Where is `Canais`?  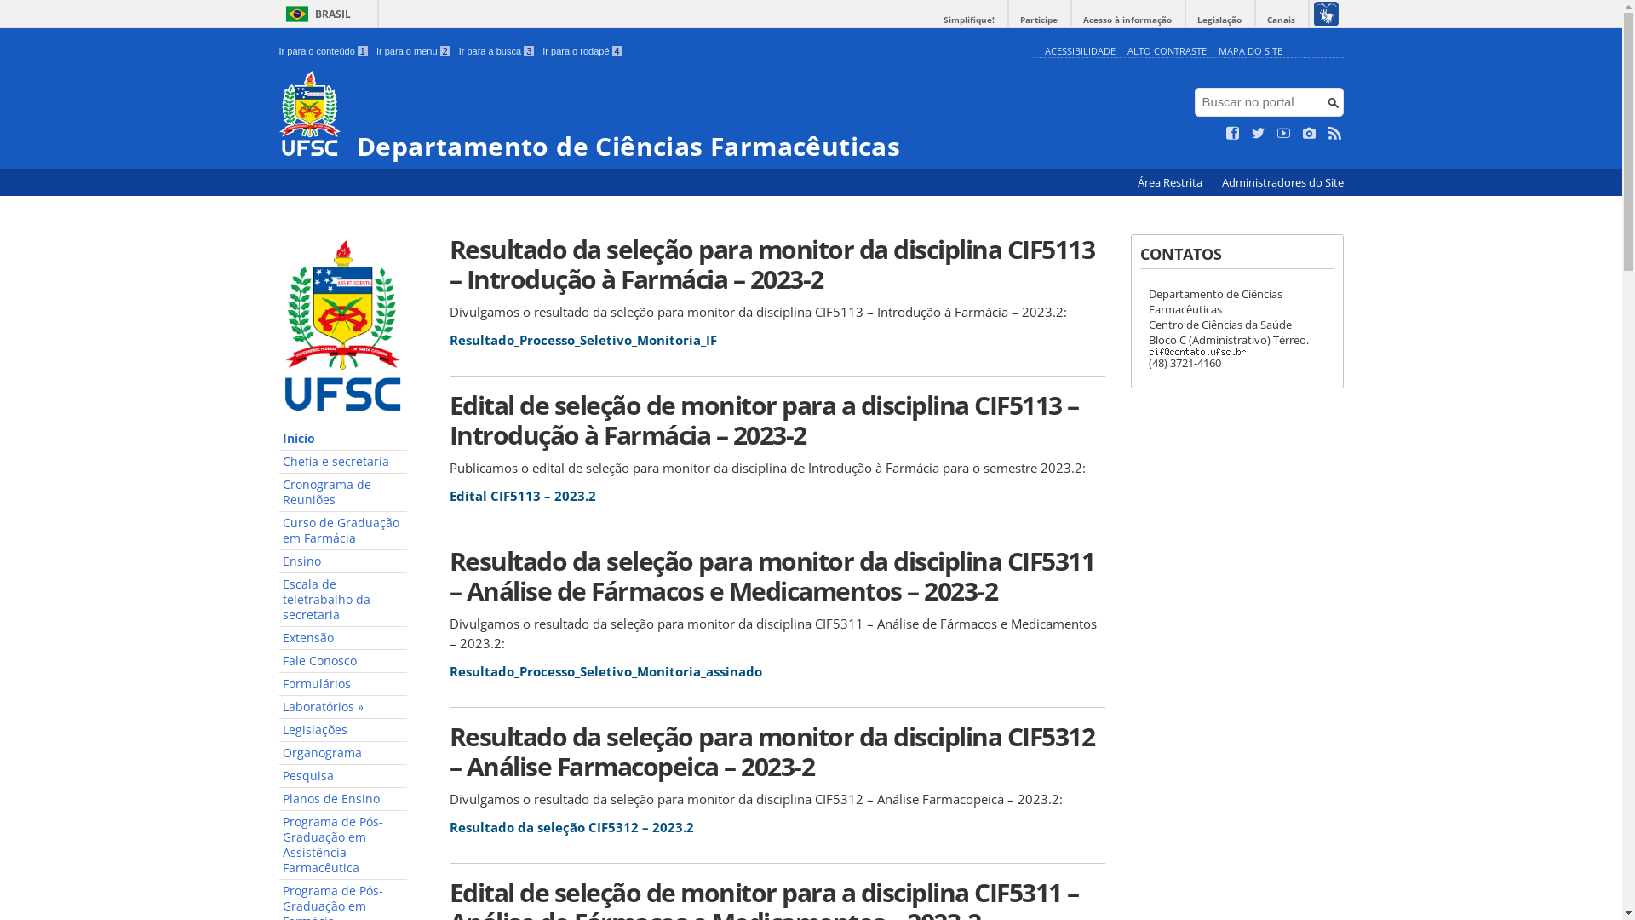
Canais is located at coordinates (1281, 20).